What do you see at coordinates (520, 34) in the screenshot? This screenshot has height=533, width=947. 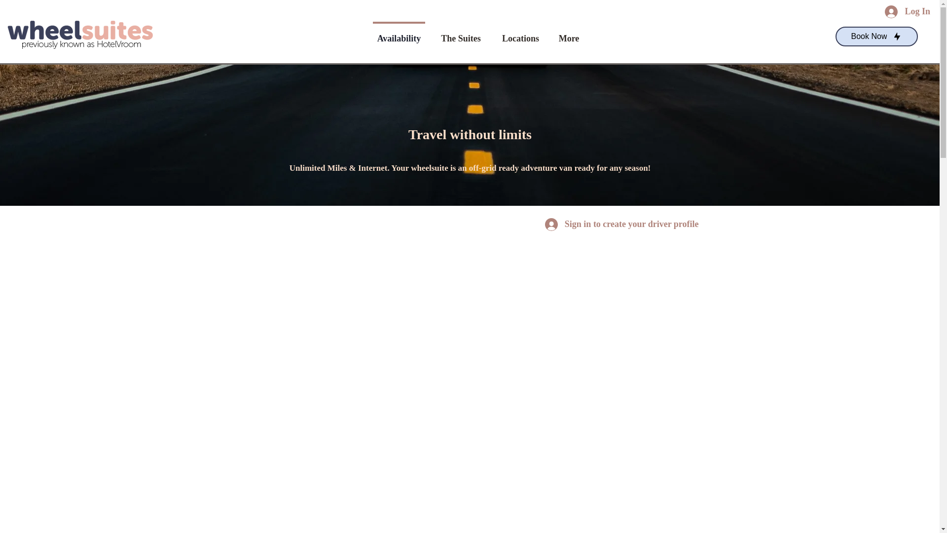 I see `Locations` at bounding box center [520, 34].